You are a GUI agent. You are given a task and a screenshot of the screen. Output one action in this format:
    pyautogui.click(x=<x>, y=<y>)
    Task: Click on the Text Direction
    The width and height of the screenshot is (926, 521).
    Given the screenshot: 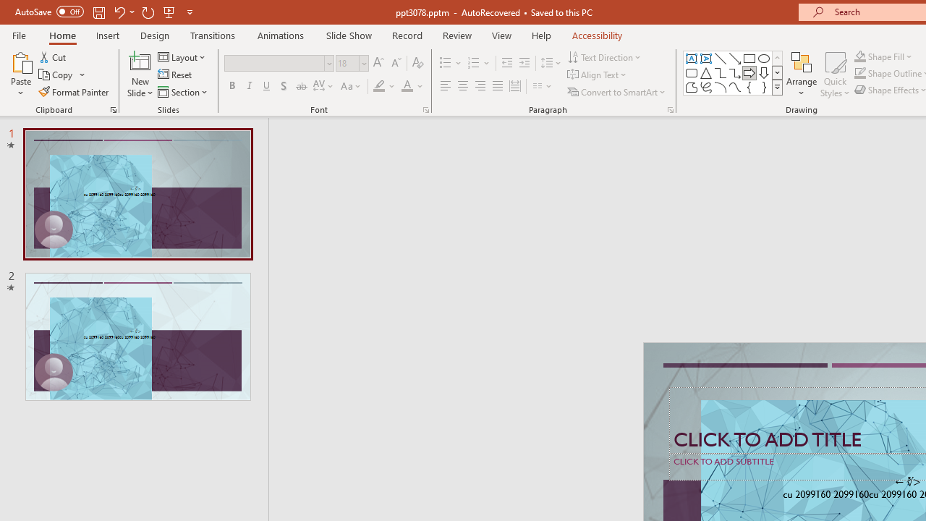 What is the action you would take?
    pyautogui.click(x=605, y=56)
    